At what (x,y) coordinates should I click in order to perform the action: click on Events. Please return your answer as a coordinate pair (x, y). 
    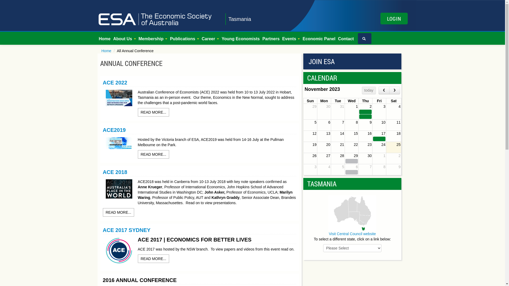
    Looking at the image, I should click on (291, 39).